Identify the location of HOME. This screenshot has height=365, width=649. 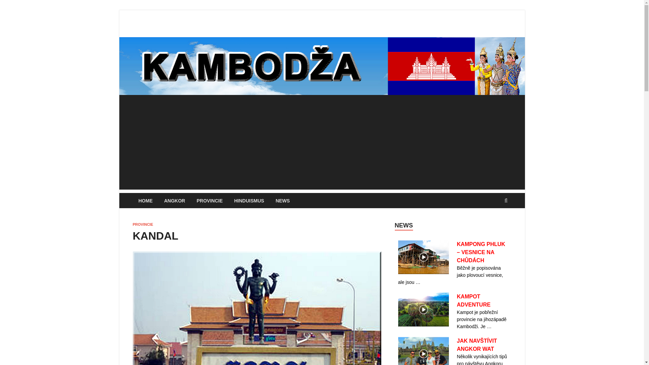
(145, 200).